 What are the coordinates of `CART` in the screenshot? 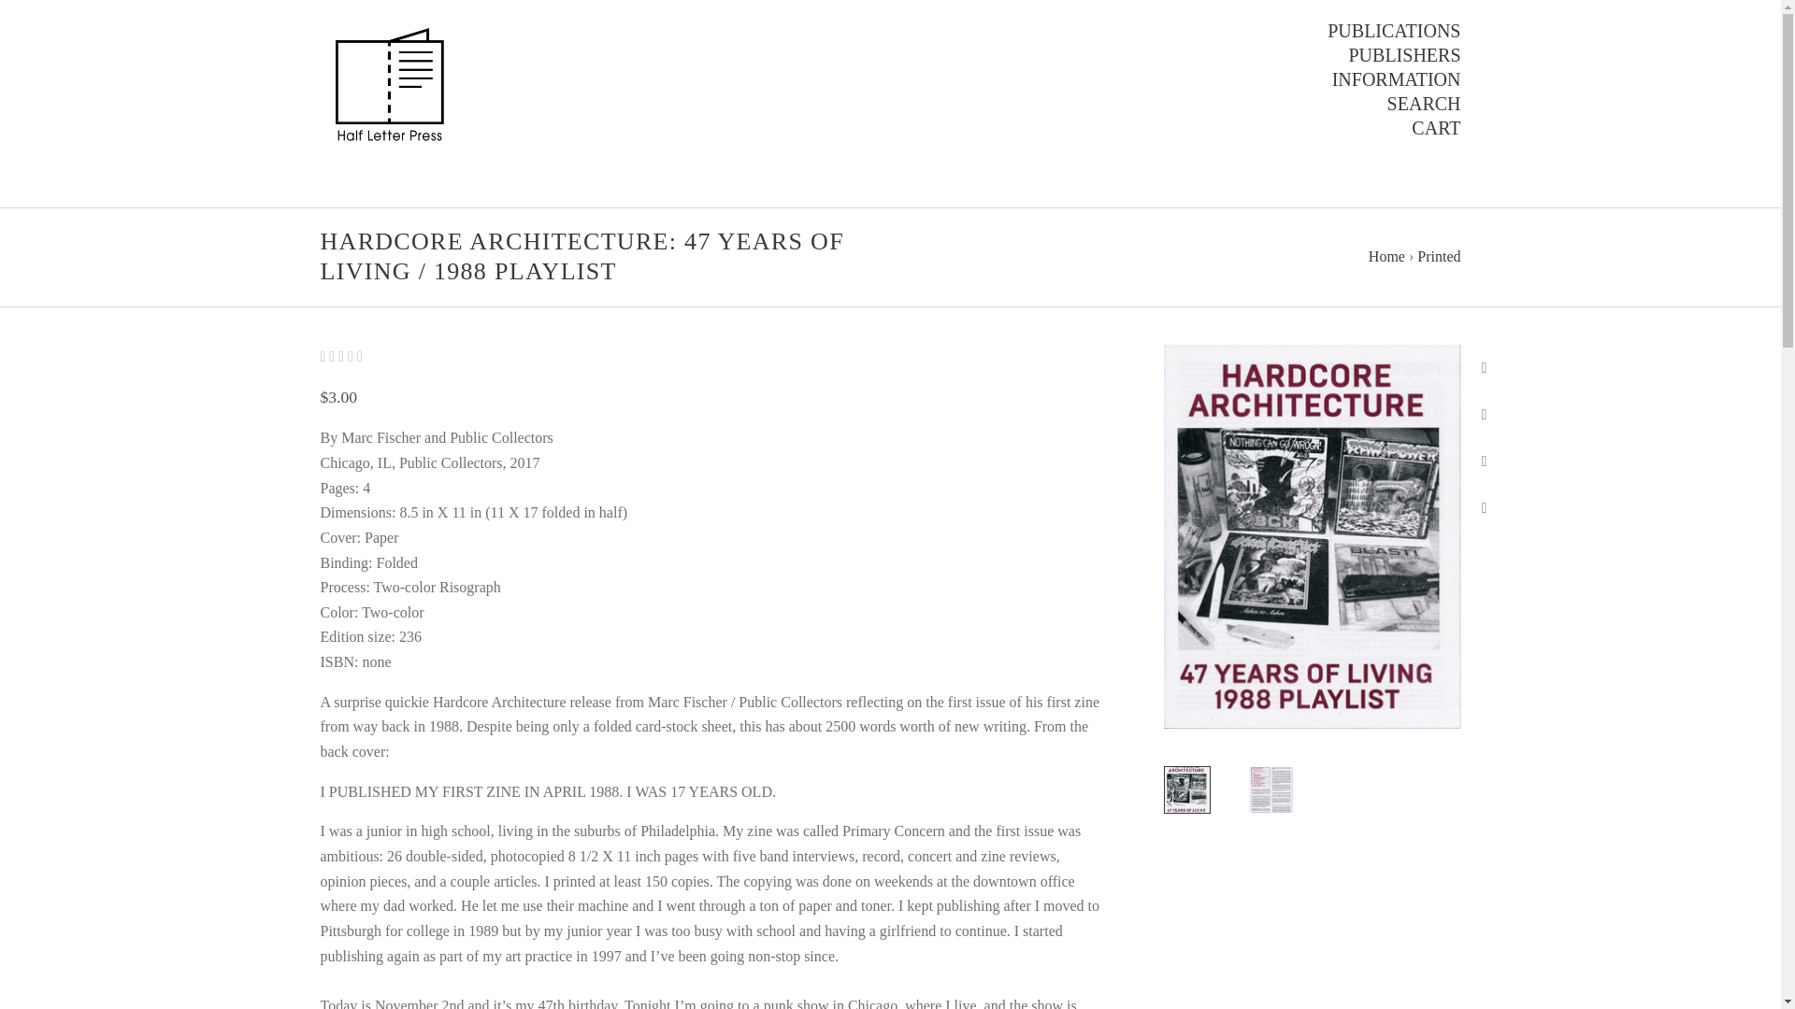 It's located at (1436, 128).